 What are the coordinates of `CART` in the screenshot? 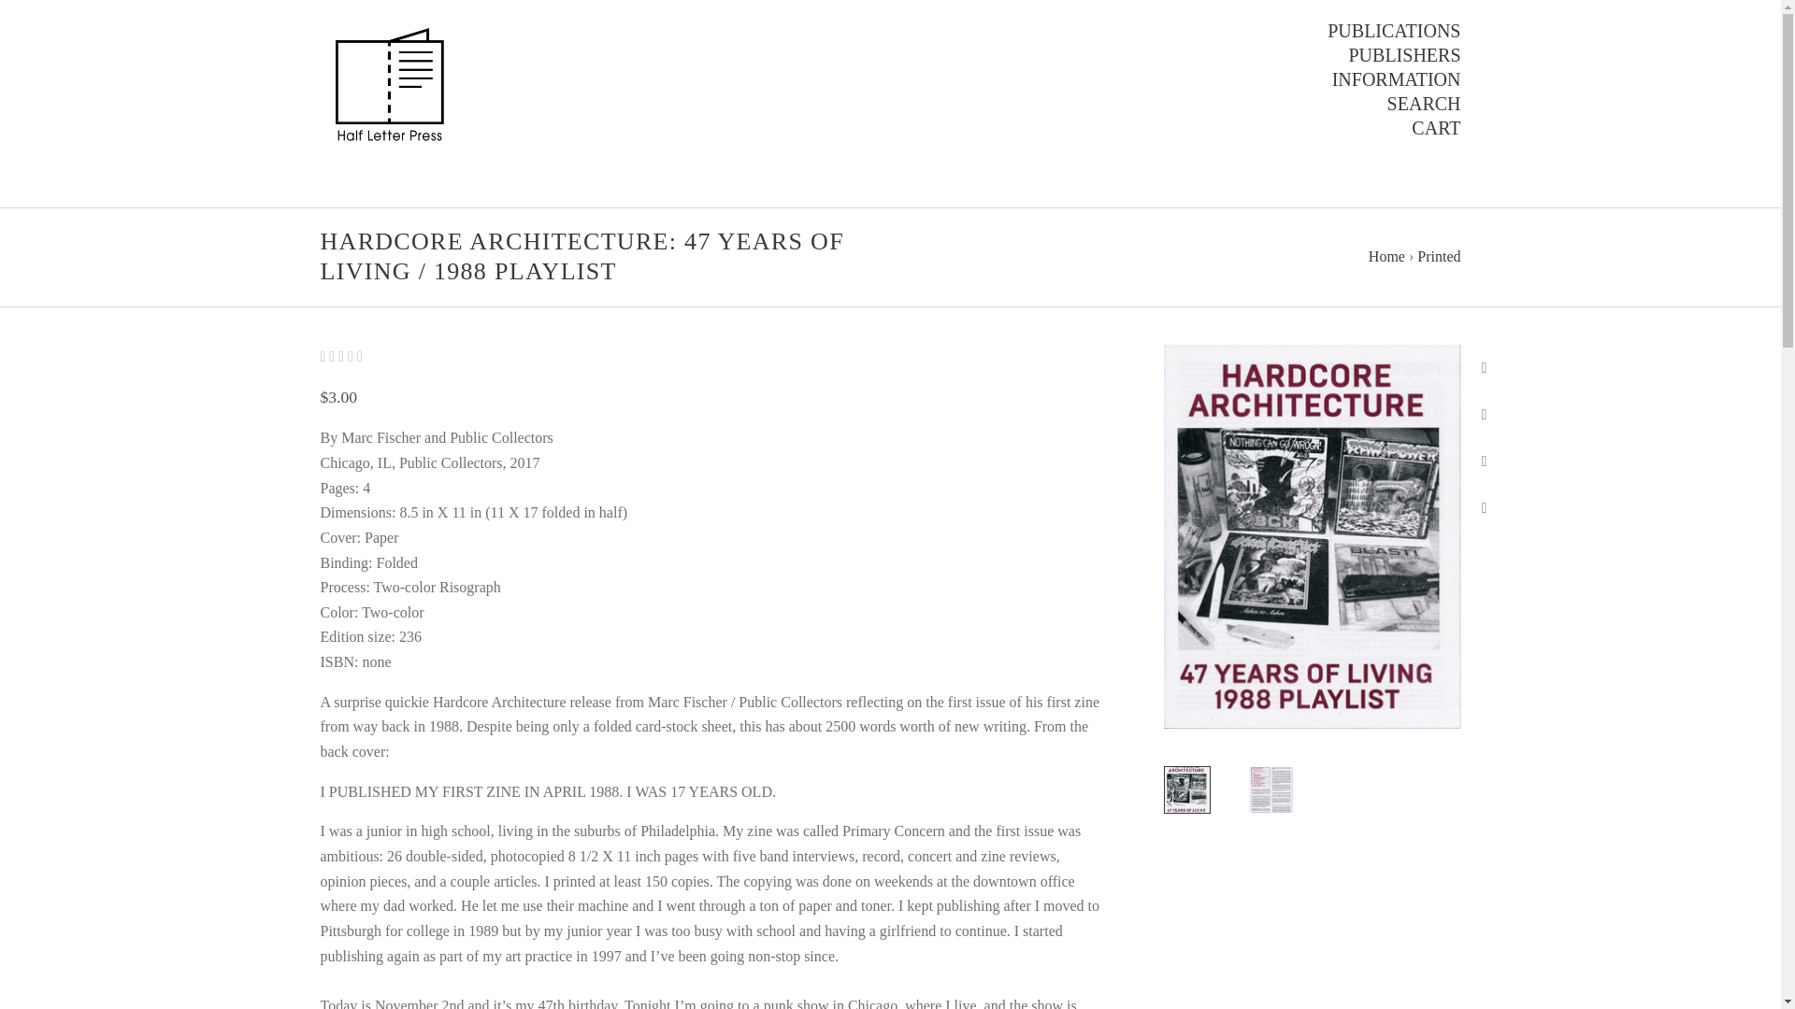 It's located at (1436, 128).